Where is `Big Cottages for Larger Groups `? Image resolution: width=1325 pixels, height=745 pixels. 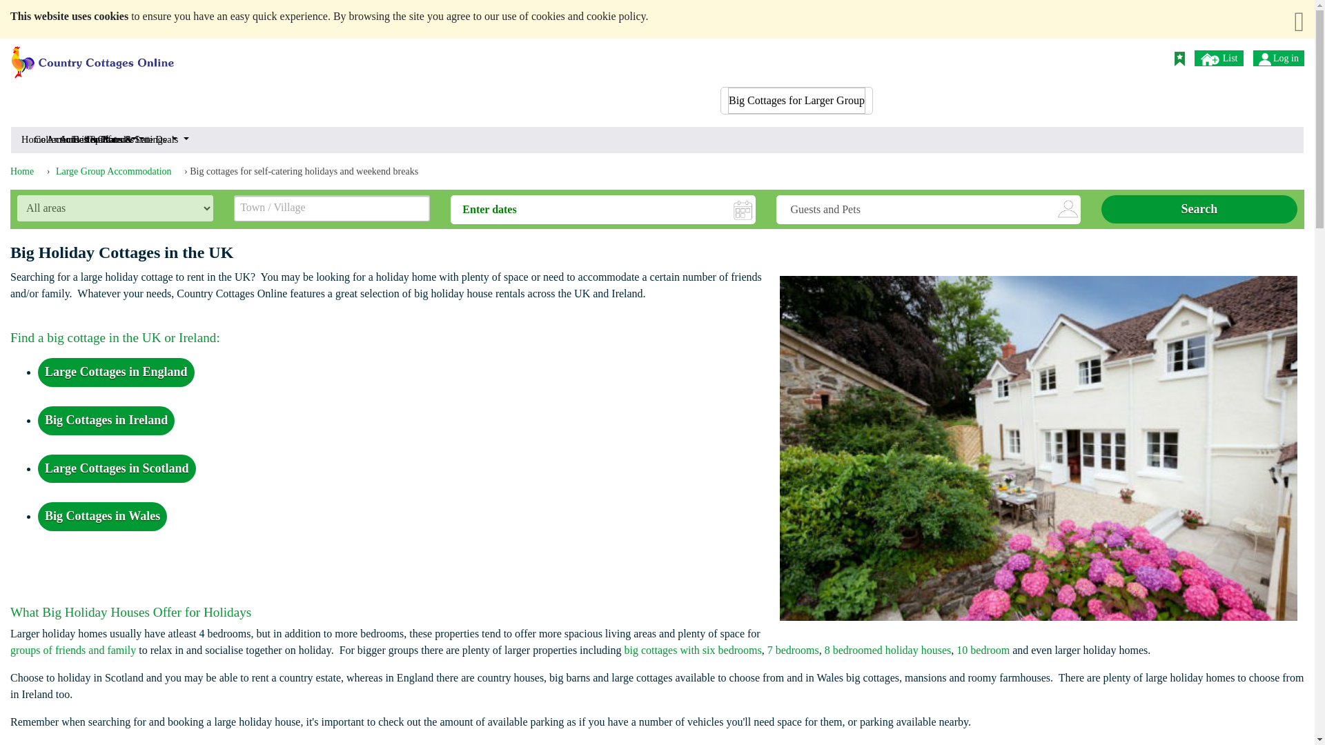 Big Cottages for Larger Groups  is located at coordinates (796, 101).